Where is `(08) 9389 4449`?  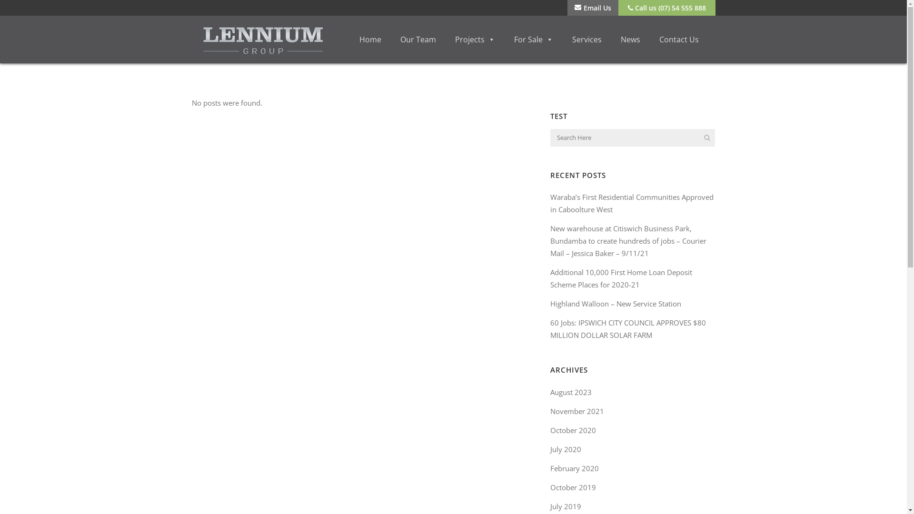 (08) 9389 4449 is located at coordinates (626, 362).